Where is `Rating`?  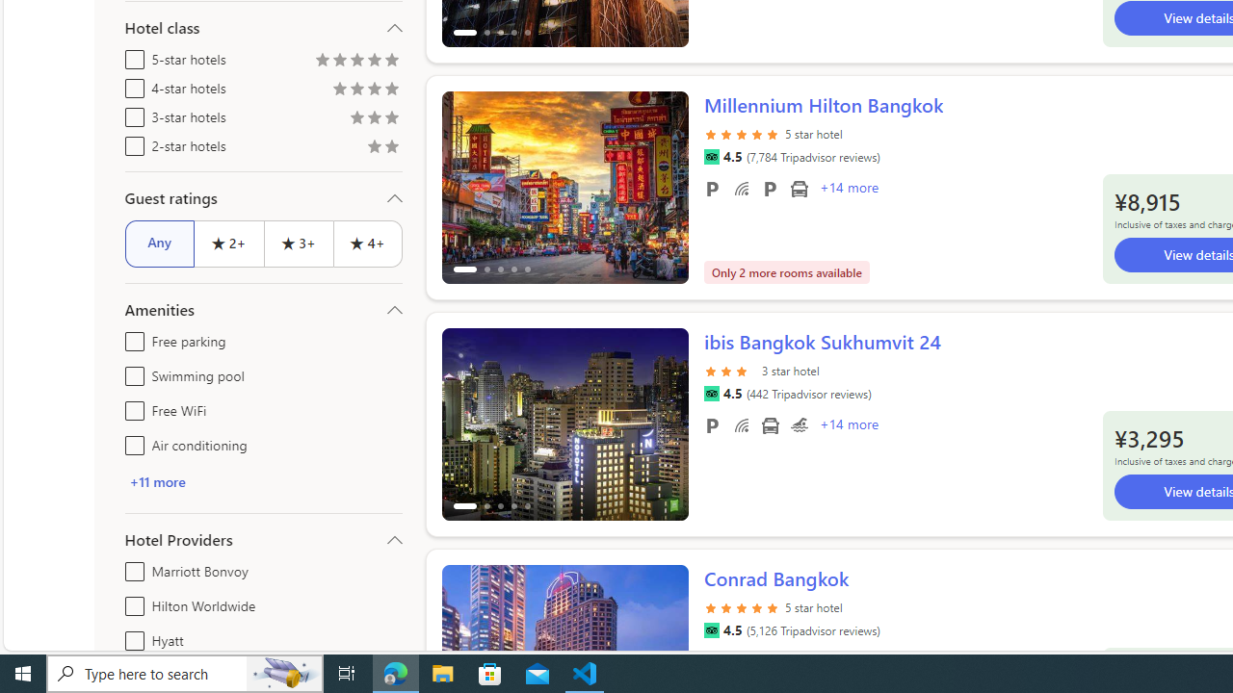 Rating is located at coordinates (391, 148).